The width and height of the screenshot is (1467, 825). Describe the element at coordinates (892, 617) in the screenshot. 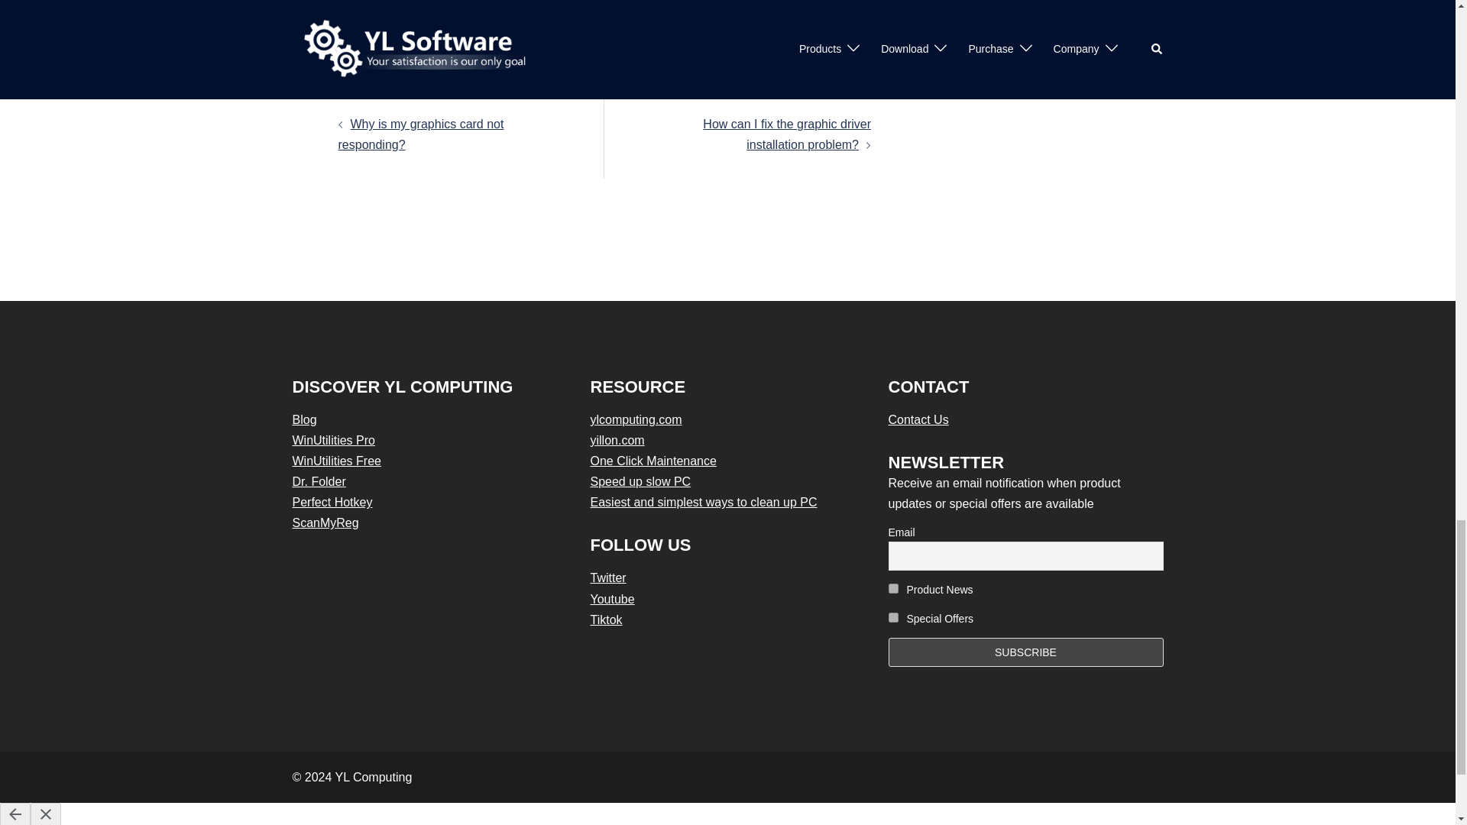

I see `2` at that location.